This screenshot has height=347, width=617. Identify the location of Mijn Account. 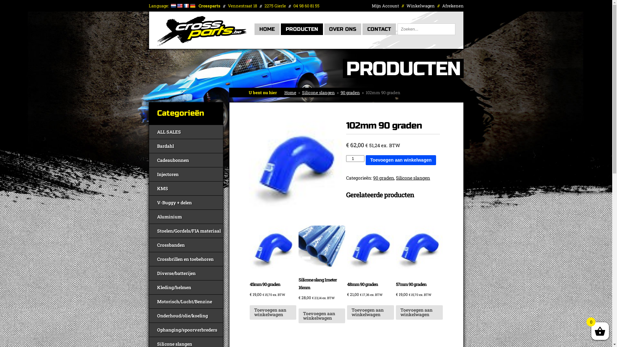
(385, 6).